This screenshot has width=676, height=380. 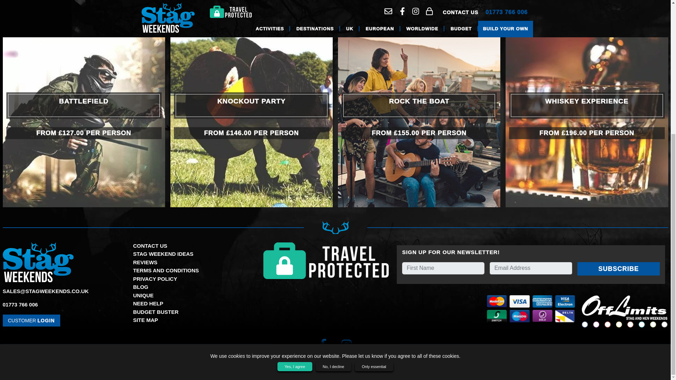 I want to click on SUBSCRIBE, so click(x=618, y=269).